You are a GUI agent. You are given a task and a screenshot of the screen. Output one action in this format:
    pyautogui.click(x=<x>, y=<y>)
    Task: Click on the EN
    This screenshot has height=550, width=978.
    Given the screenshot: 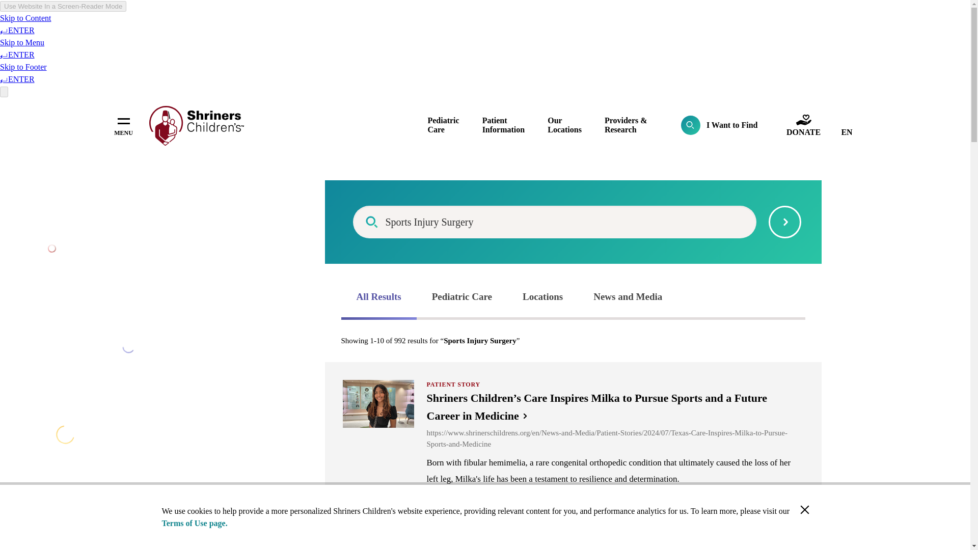 What is the action you would take?
    pyautogui.click(x=847, y=132)
    